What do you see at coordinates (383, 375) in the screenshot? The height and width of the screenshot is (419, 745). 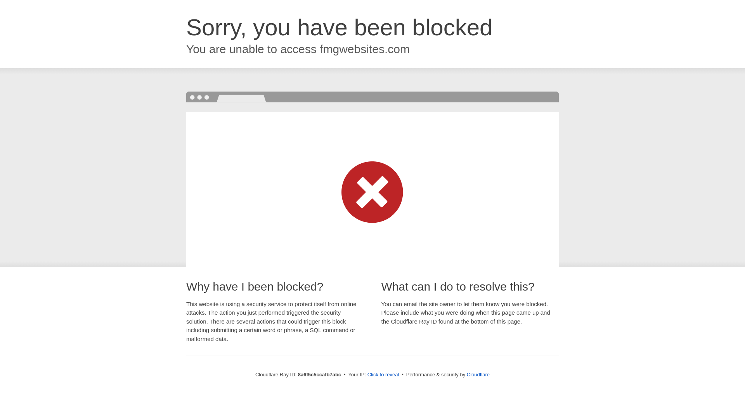 I see `Click to reveal` at bounding box center [383, 375].